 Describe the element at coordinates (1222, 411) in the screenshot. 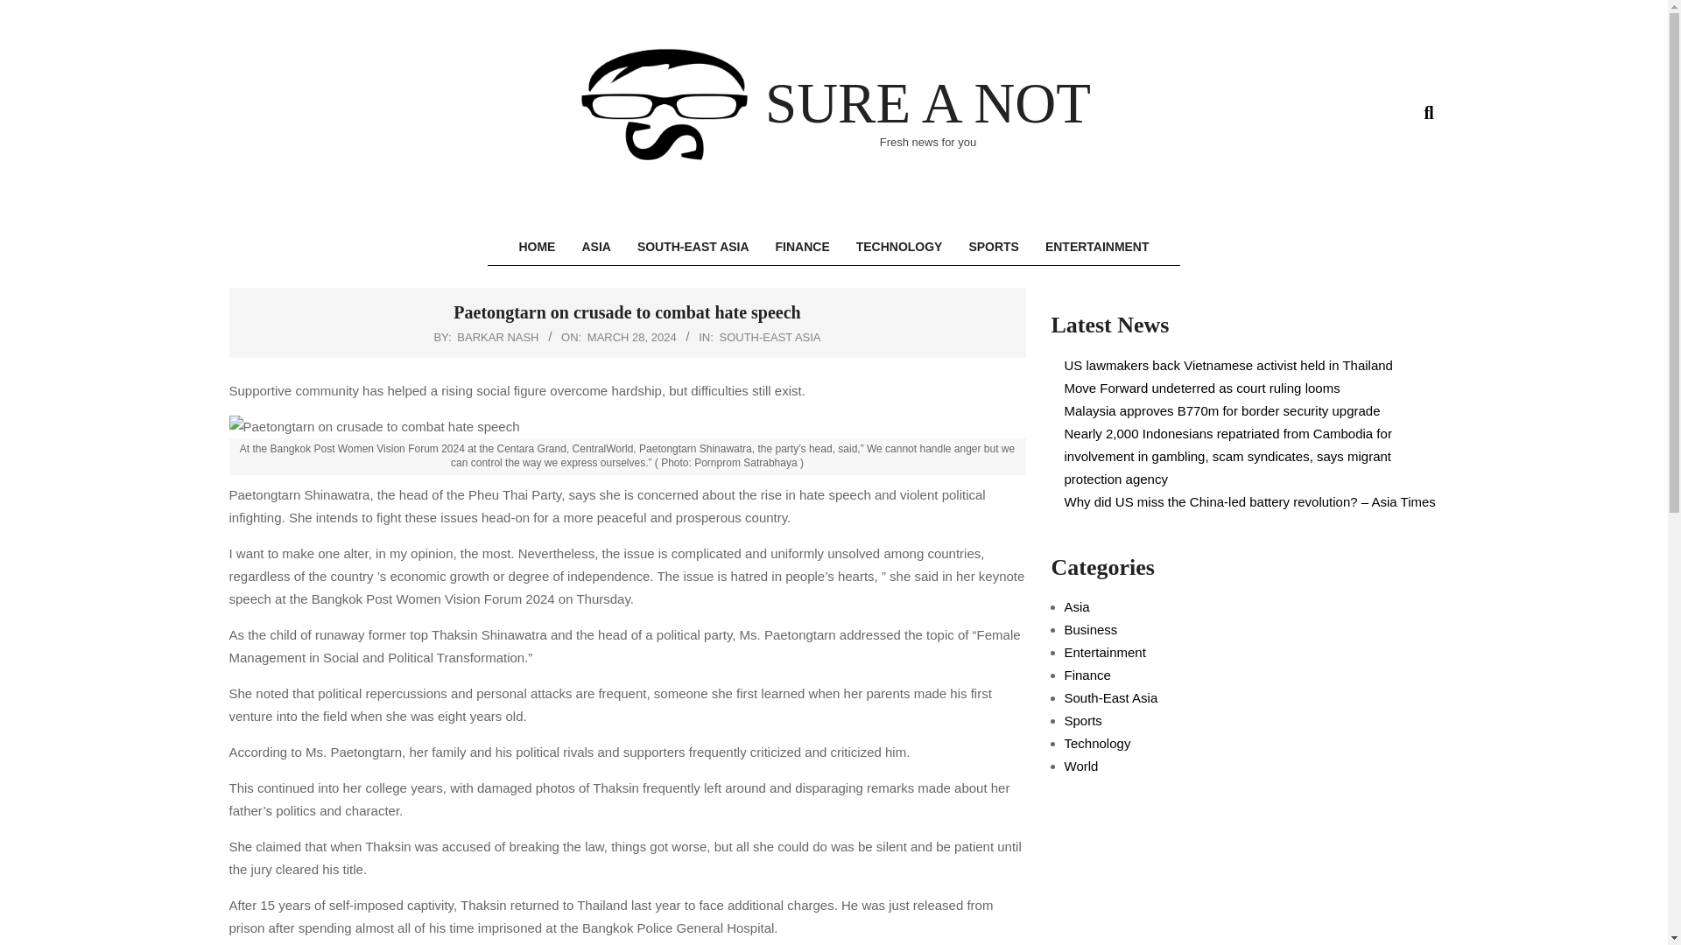

I see `Malaysia approves B770m for border security upgrade` at that location.